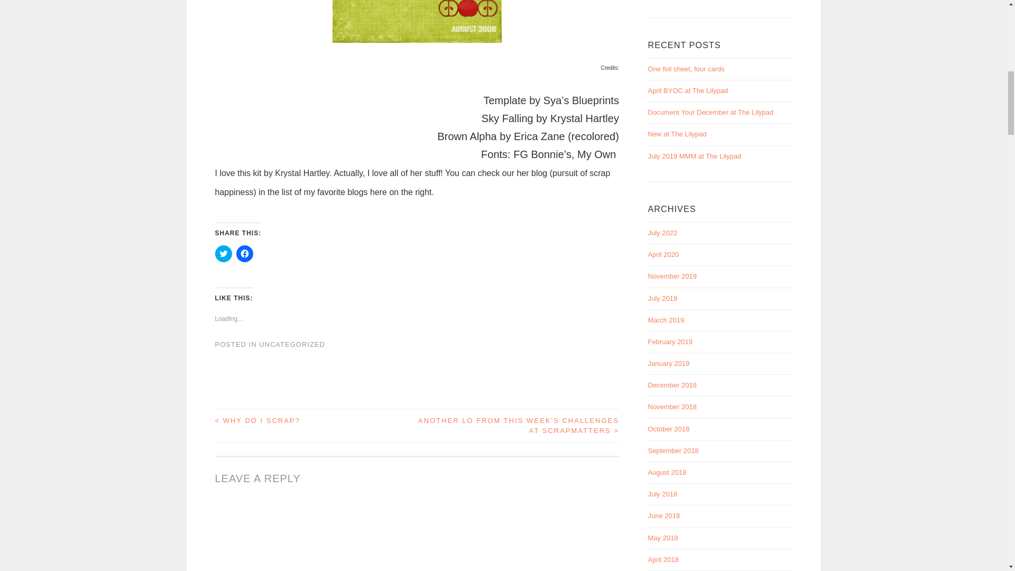 The height and width of the screenshot is (571, 1015). I want to click on Click to share on Twitter, so click(223, 254).